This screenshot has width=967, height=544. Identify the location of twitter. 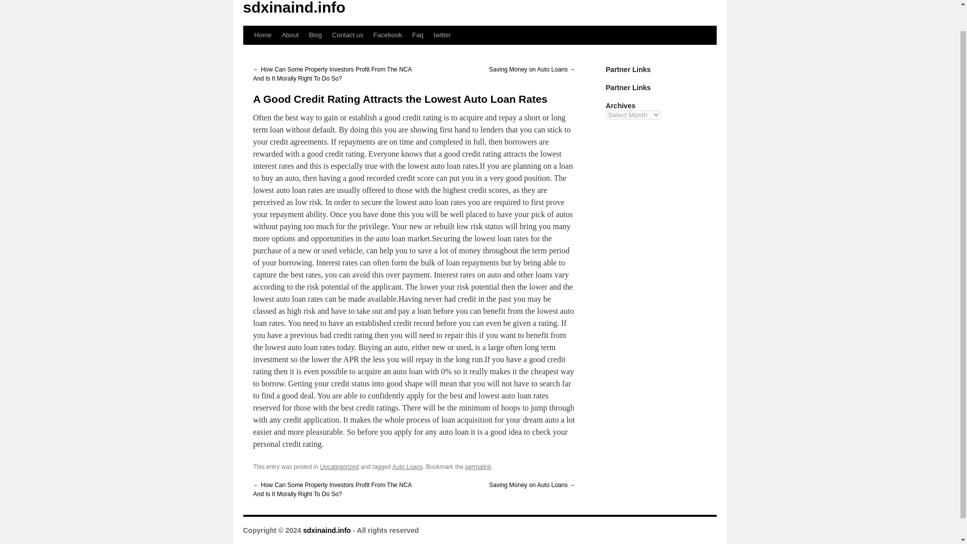
(442, 35).